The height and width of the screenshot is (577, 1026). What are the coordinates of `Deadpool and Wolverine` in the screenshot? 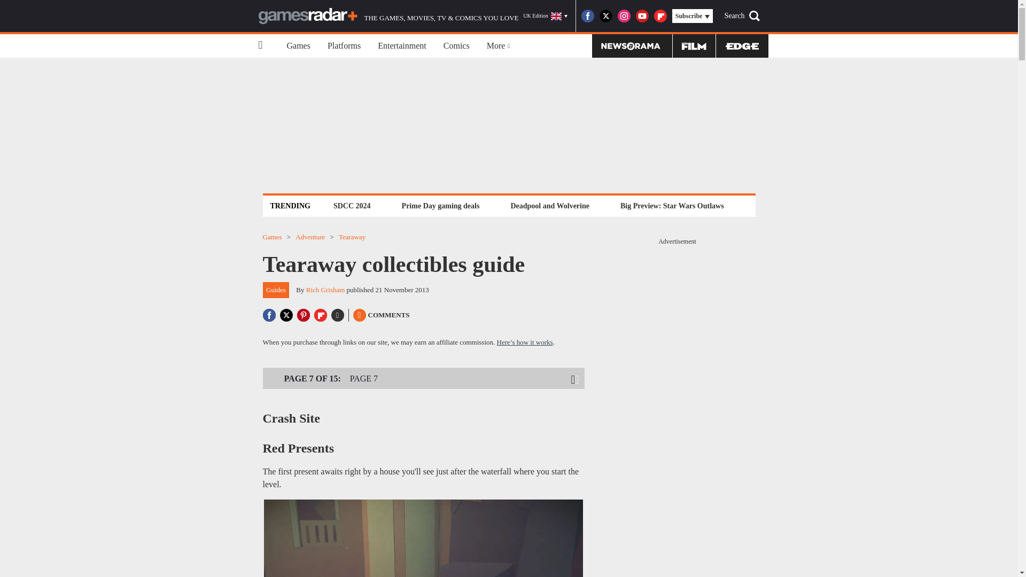 It's located at (549, 206).